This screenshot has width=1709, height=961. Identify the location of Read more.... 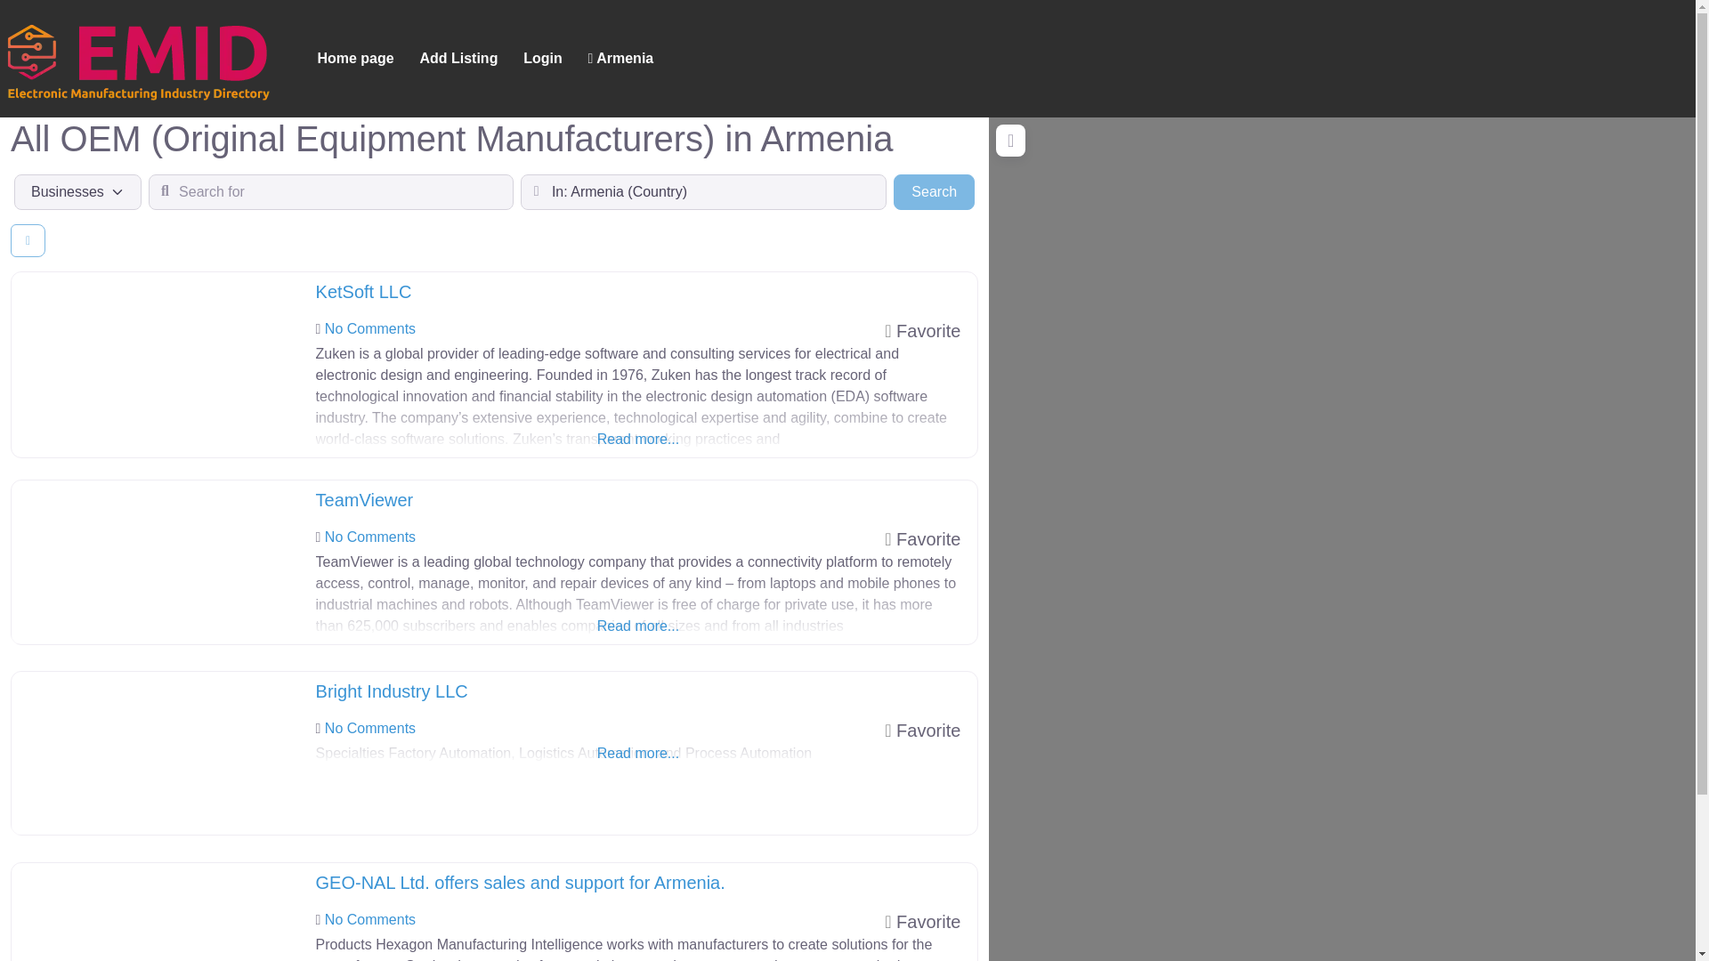
(365, 500).